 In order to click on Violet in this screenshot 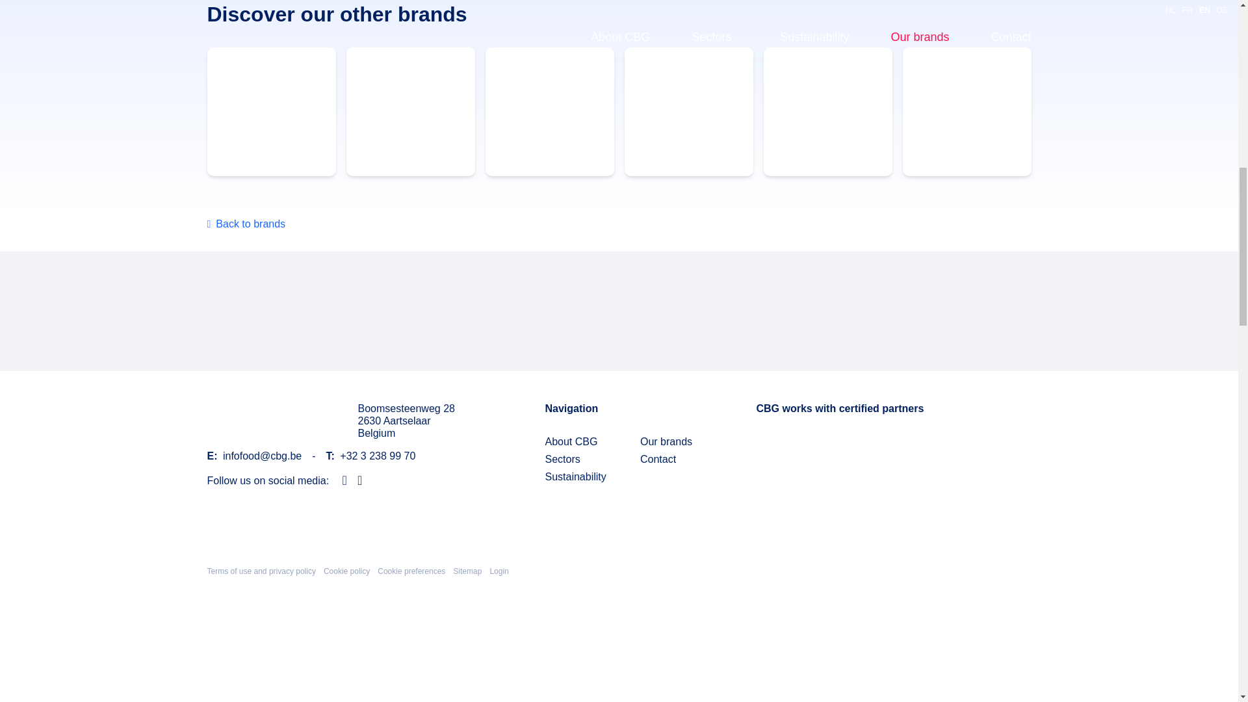, I will do `click(827, 112)`.